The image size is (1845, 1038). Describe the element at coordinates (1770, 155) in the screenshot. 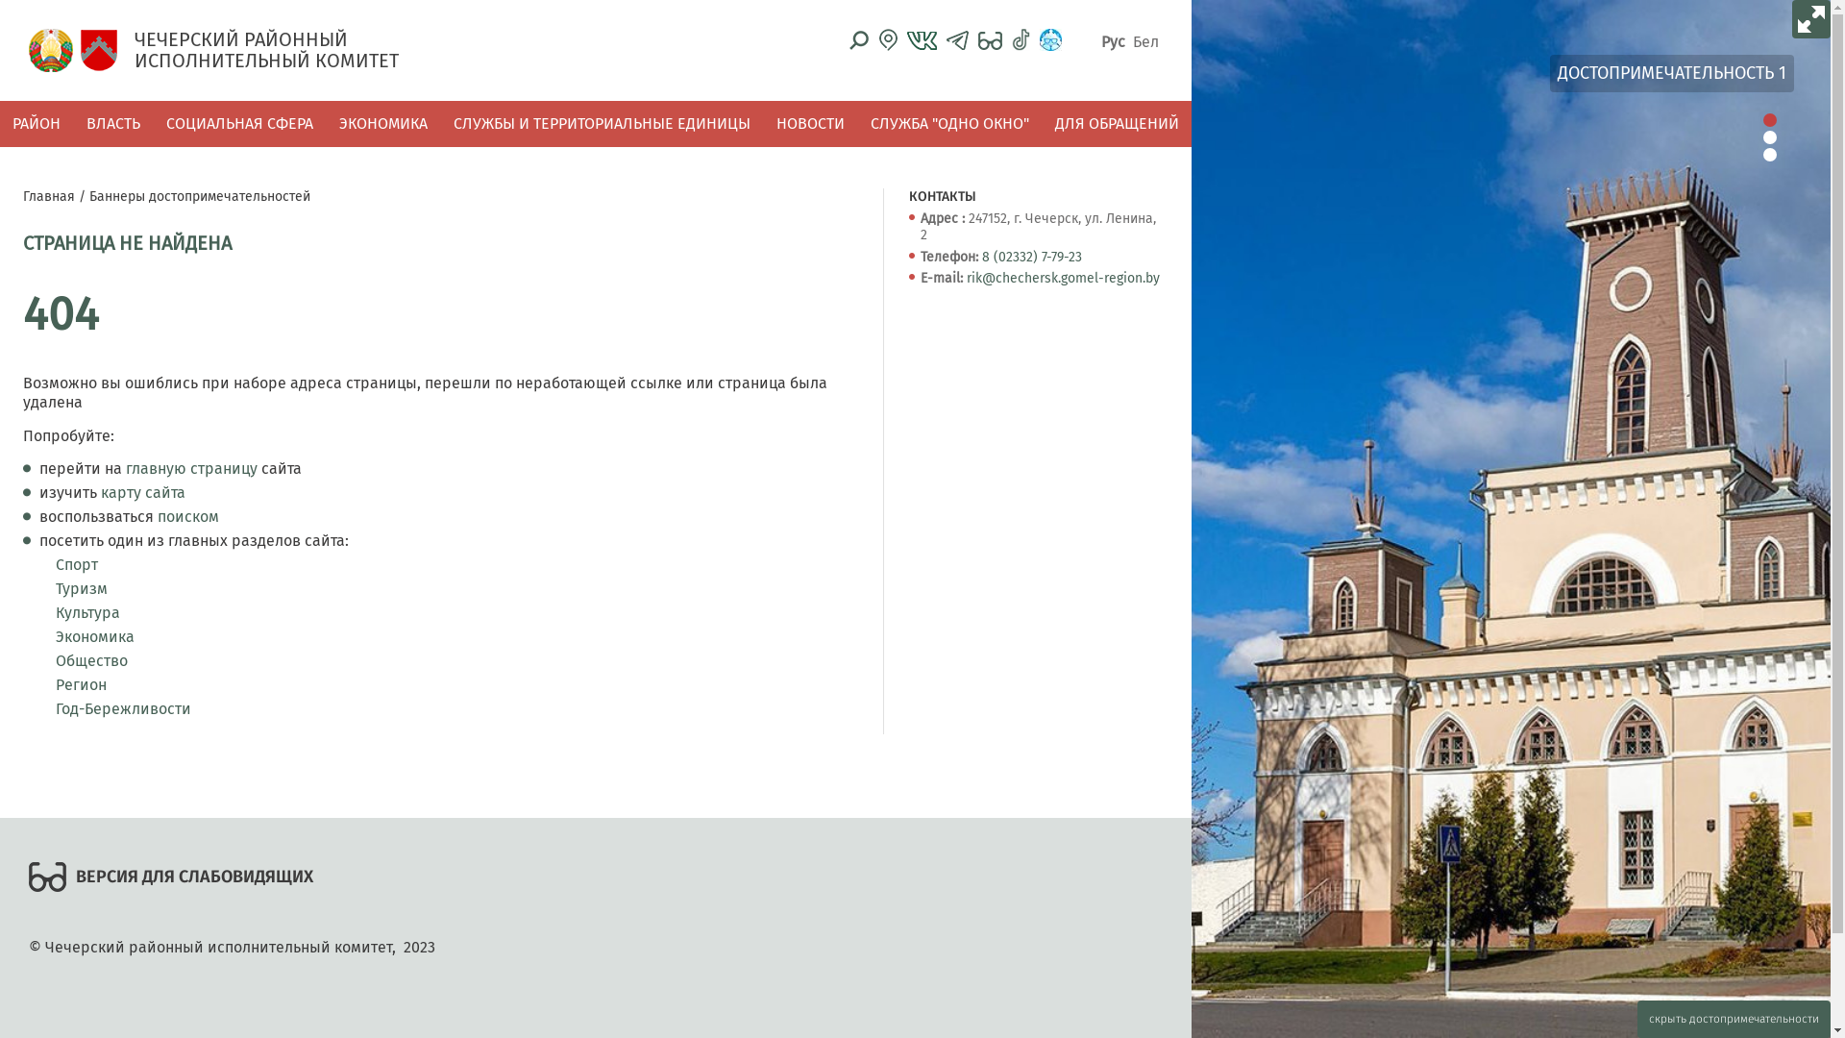

I see `3` at that location.